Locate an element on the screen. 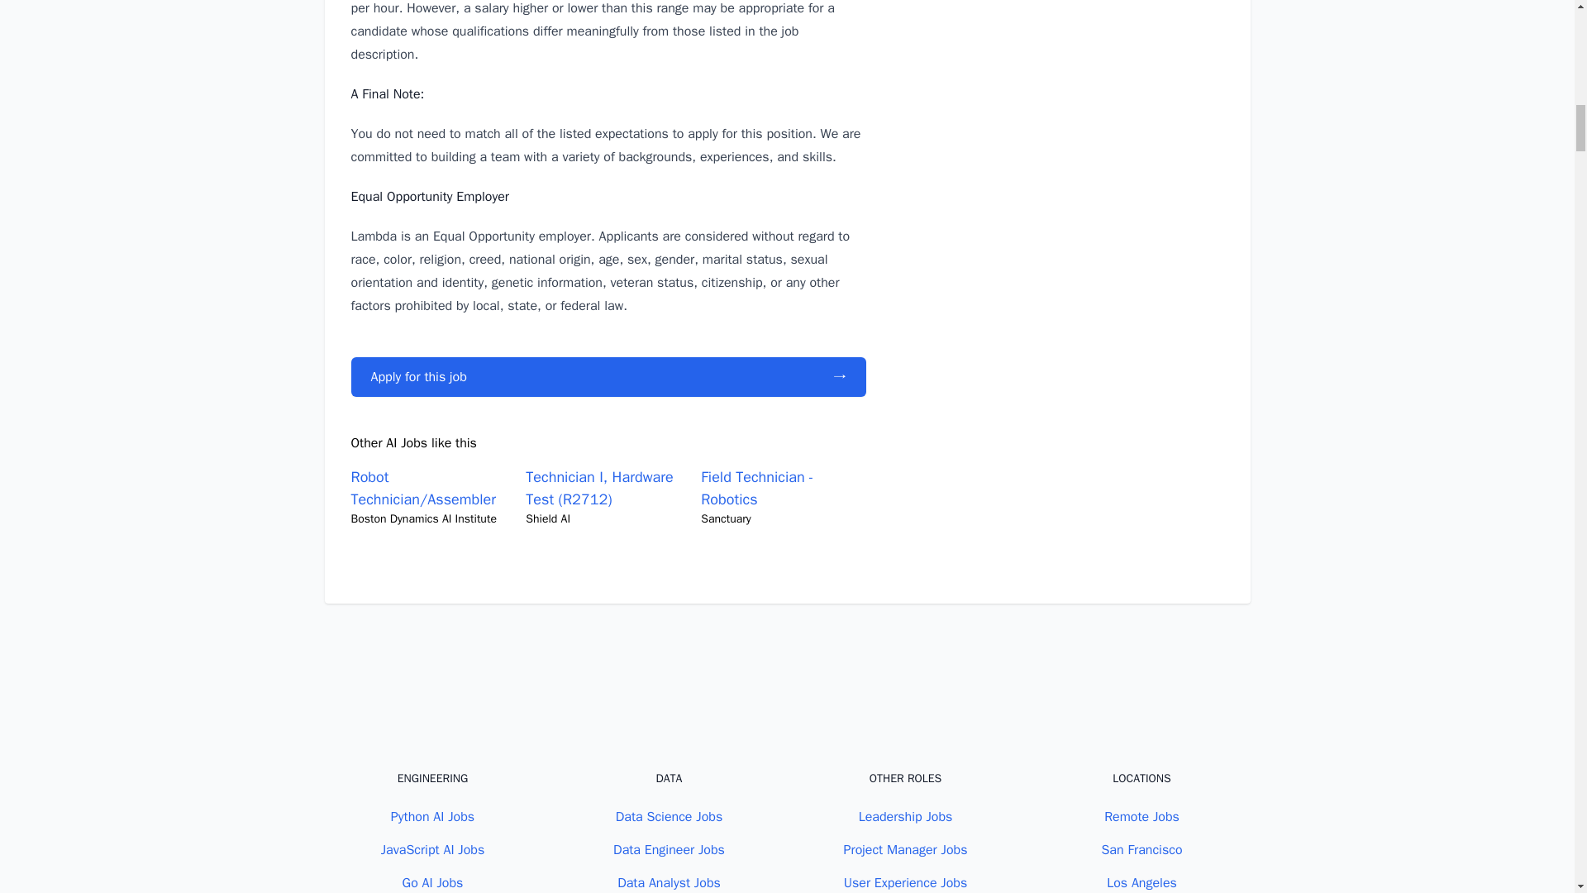  Project Manager Jobs is located at coordinates (906, 850).